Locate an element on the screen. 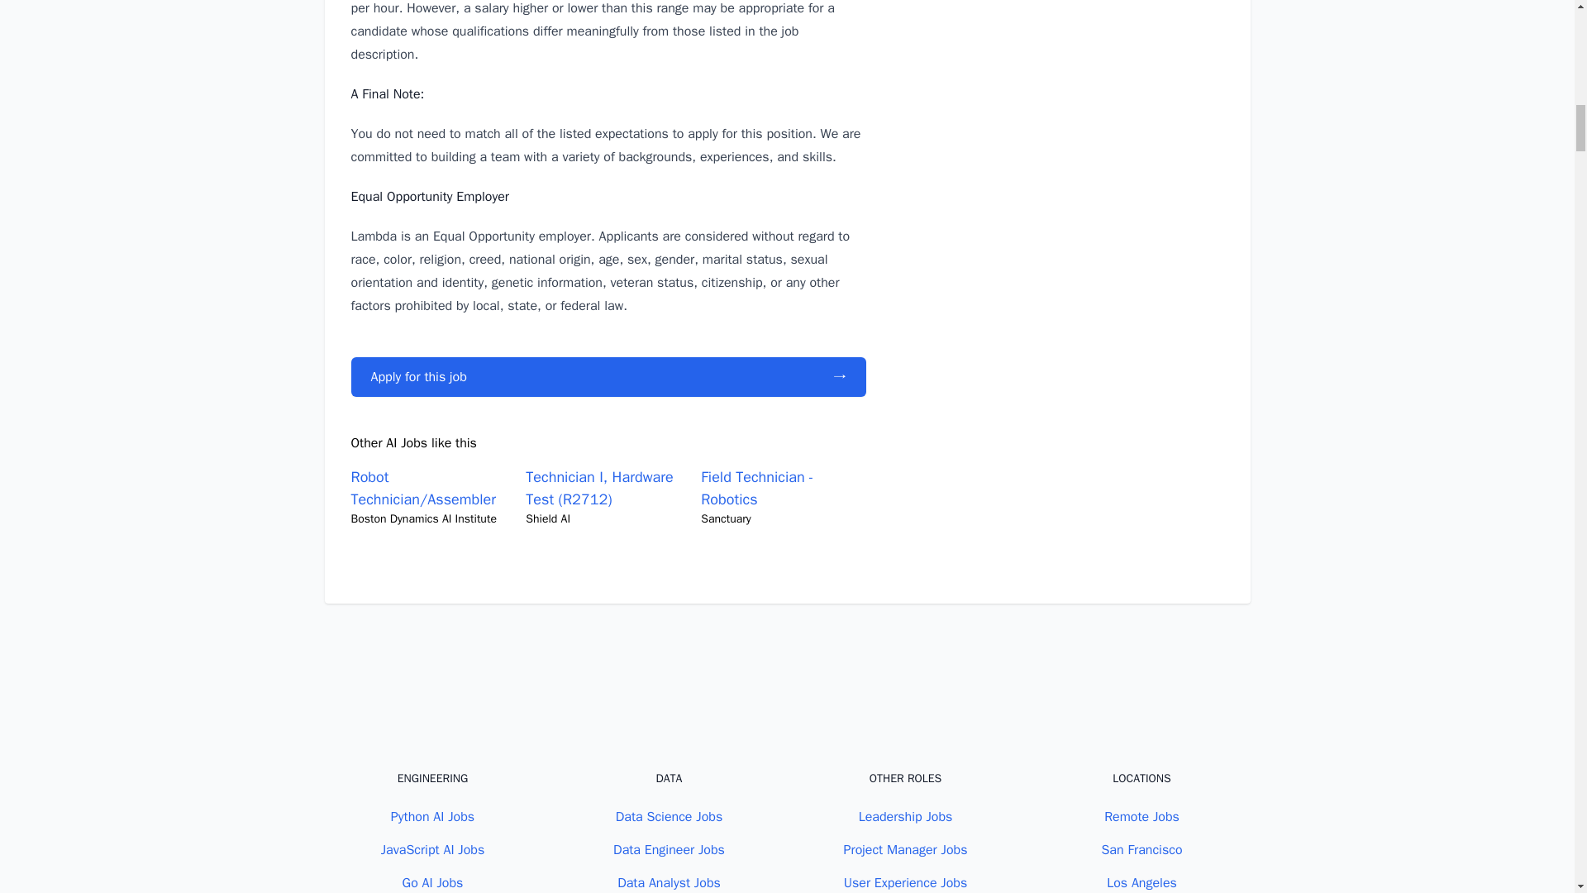  Project Manager Jobs is located at coordinates (906, 850).